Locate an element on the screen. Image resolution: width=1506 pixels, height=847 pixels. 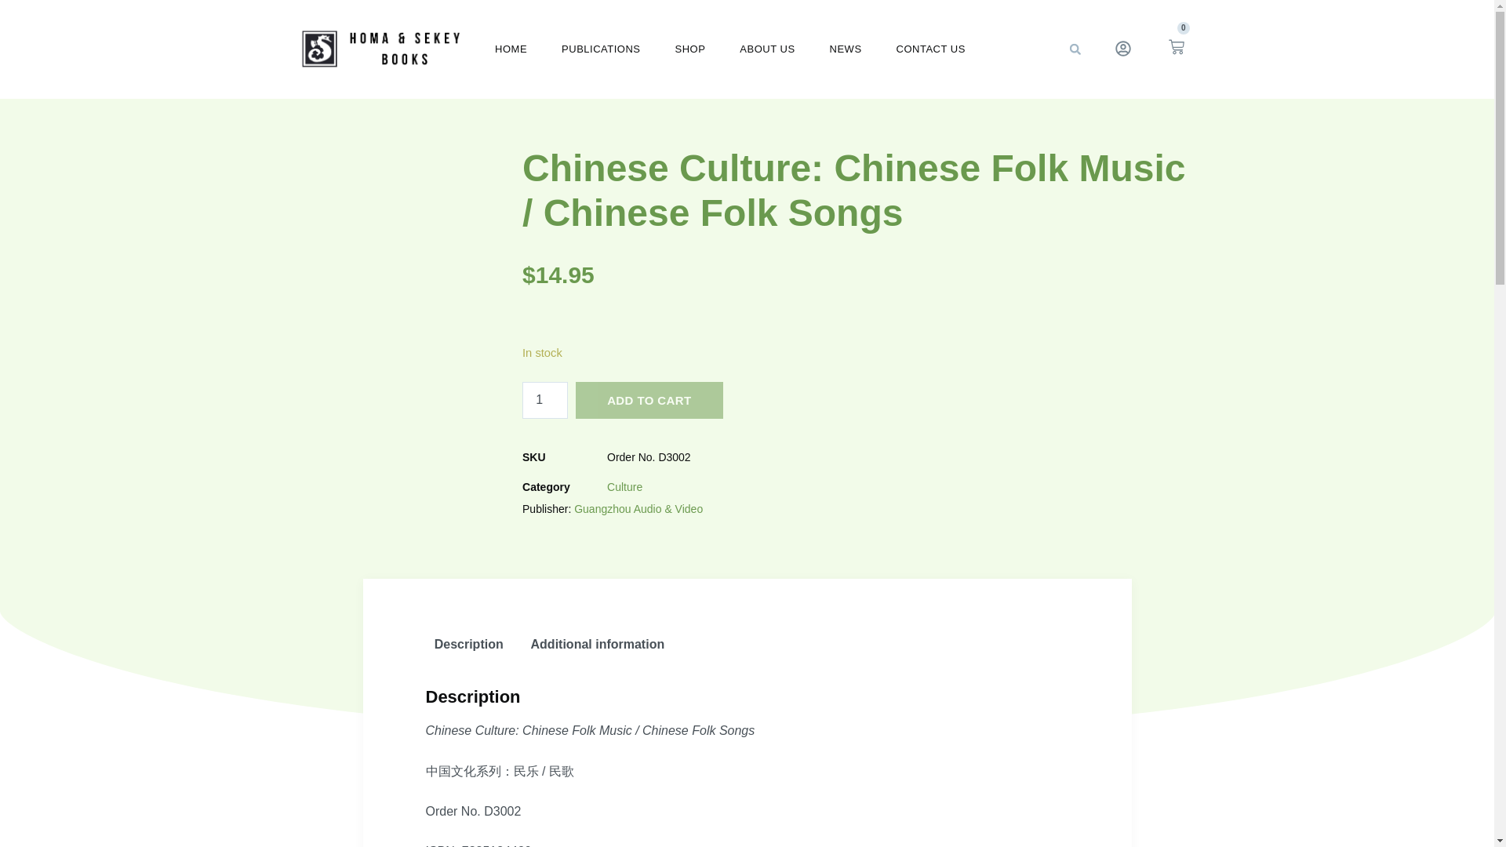
NEWS is located at coordinates (846, 49).